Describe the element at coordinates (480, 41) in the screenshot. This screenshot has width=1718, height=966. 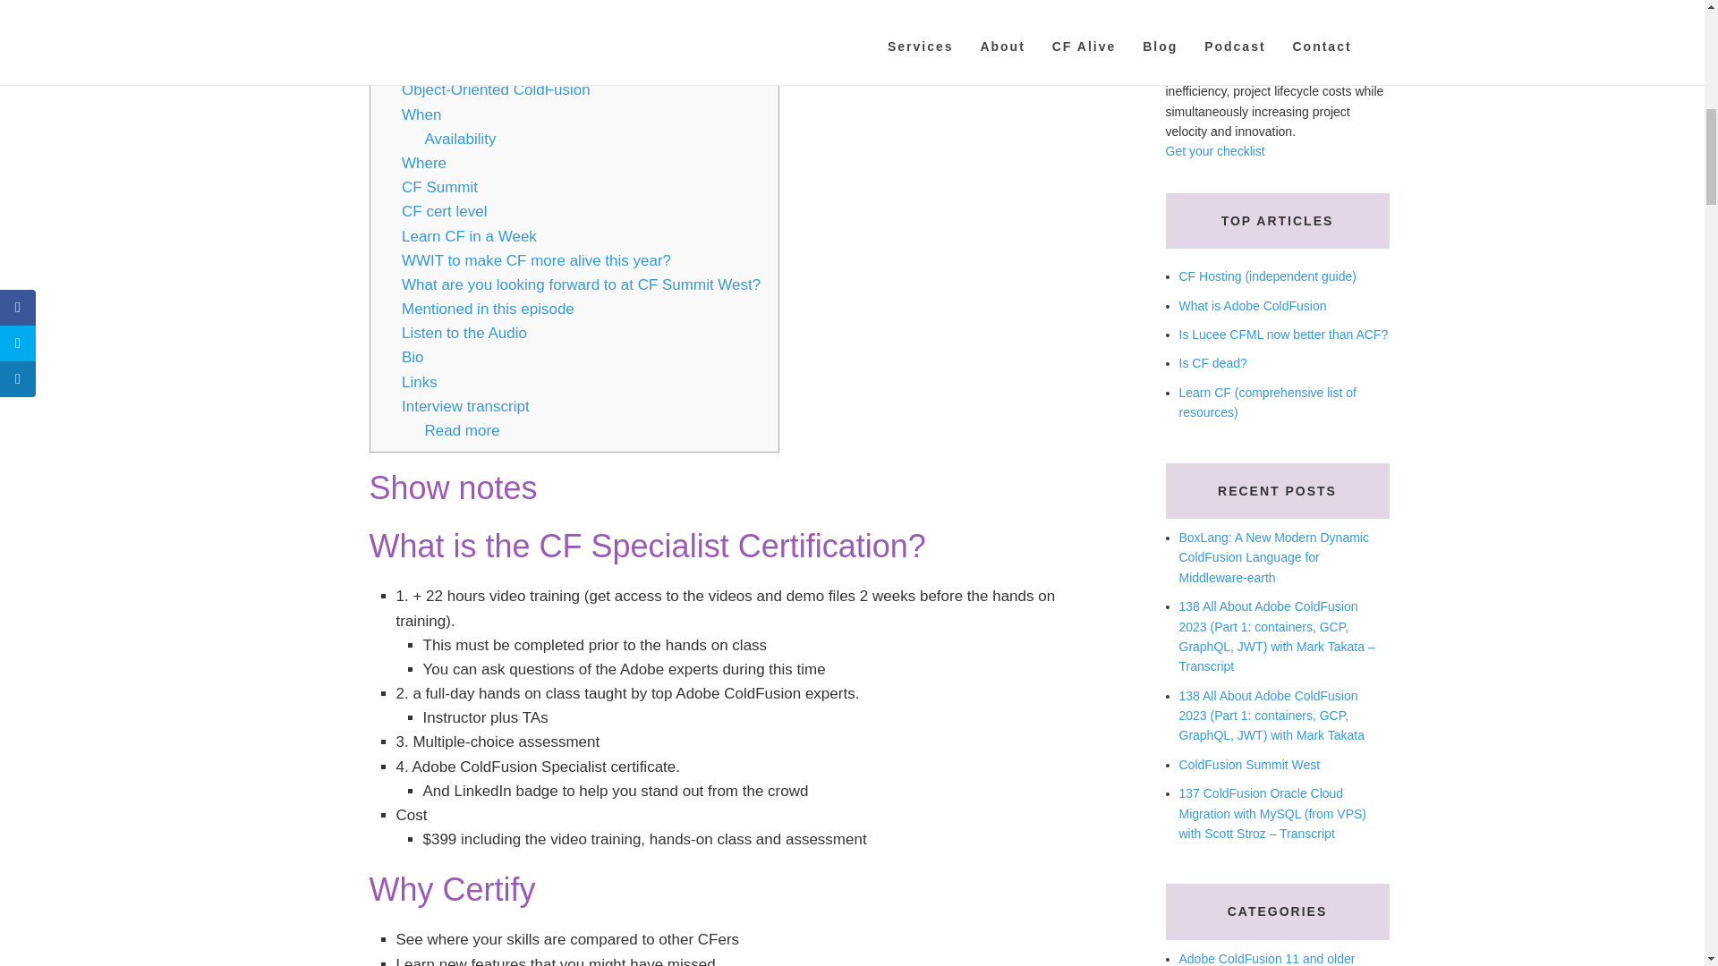
I see `Application Framework` at that location.